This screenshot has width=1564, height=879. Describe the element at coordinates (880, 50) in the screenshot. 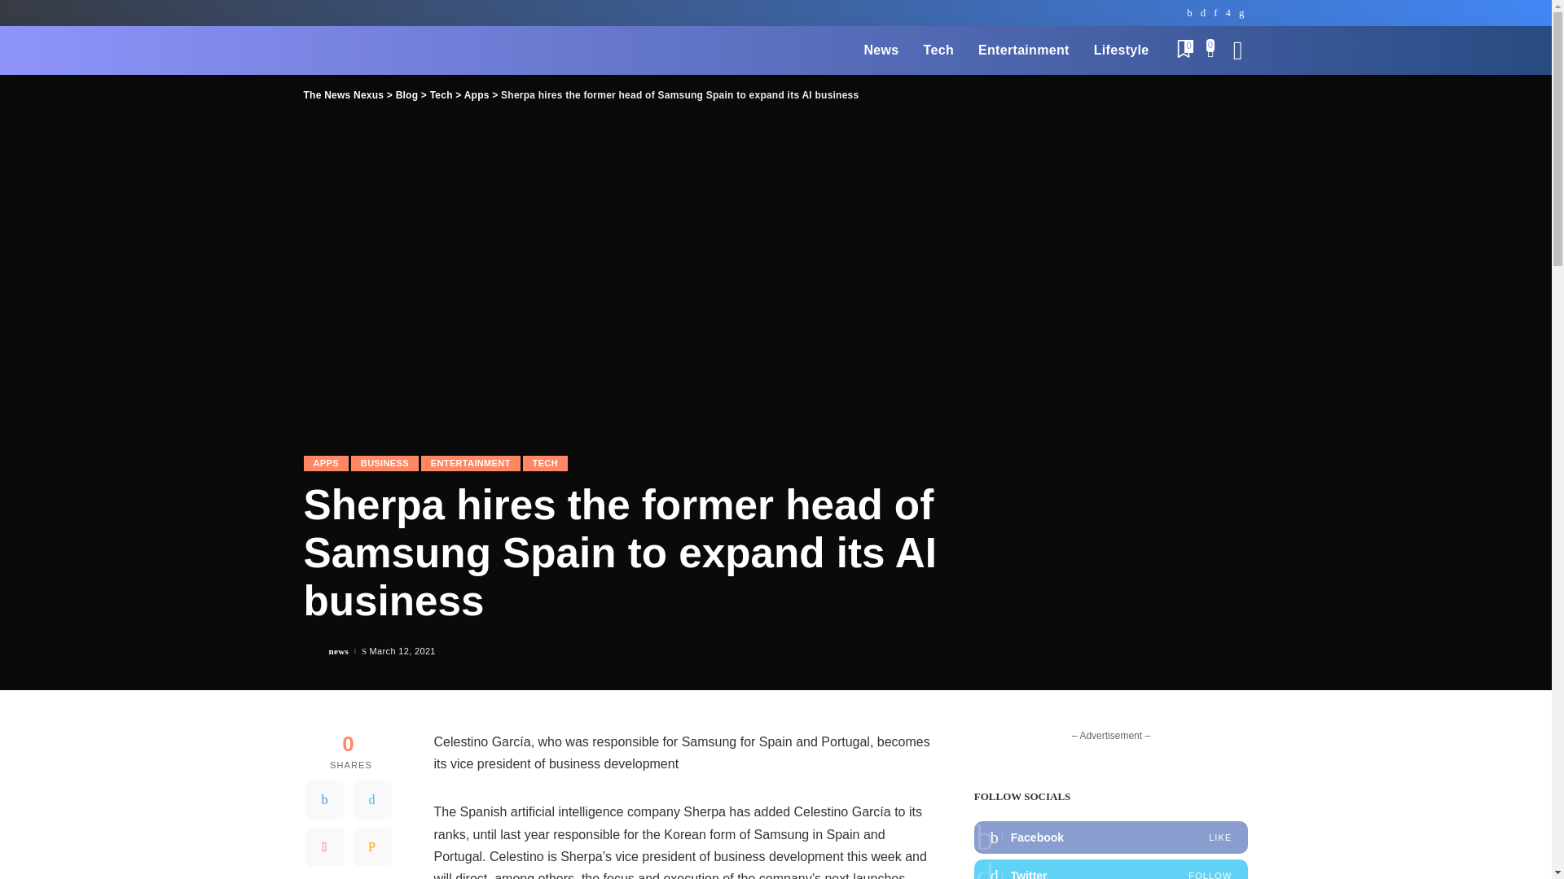

I see `News` at that location.